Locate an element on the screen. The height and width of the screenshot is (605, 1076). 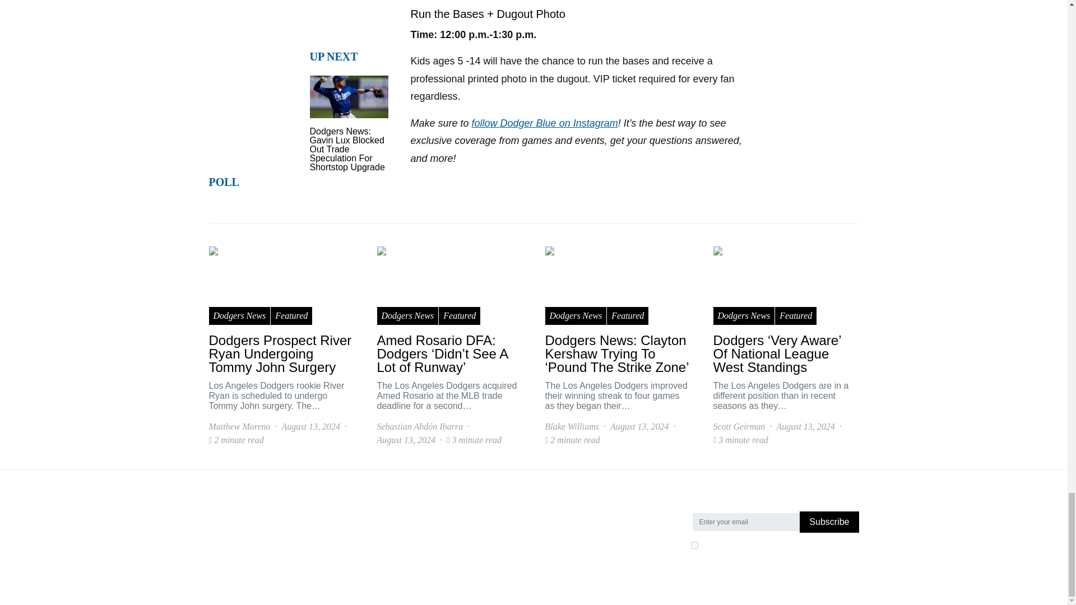
View all posts by Matthew Moreno is located at coordinates (239, 427).